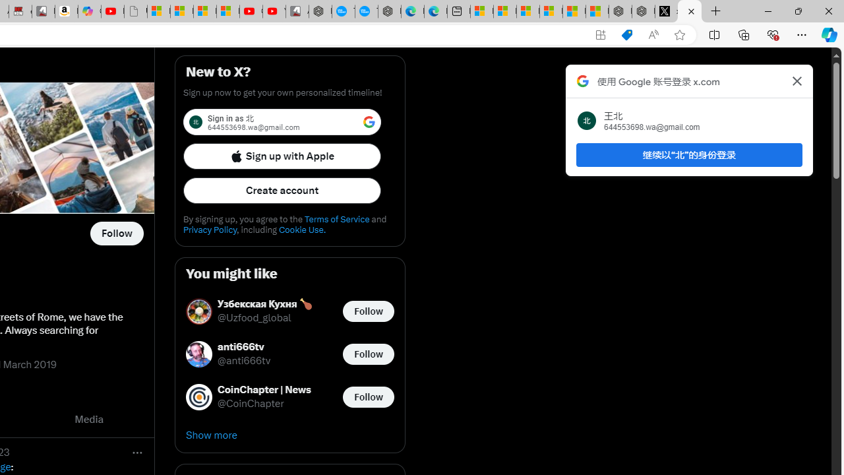  Describe the element at coordinates (336, 219) in the screenshot. I see `Terms of Service` at that location.